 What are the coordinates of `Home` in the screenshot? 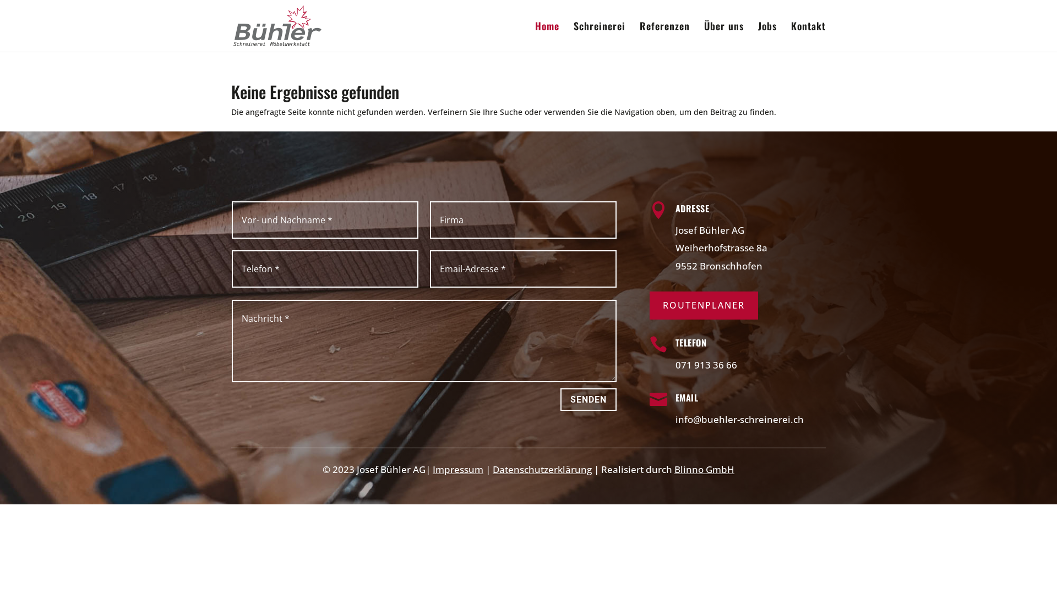 It's located at (547, 37).